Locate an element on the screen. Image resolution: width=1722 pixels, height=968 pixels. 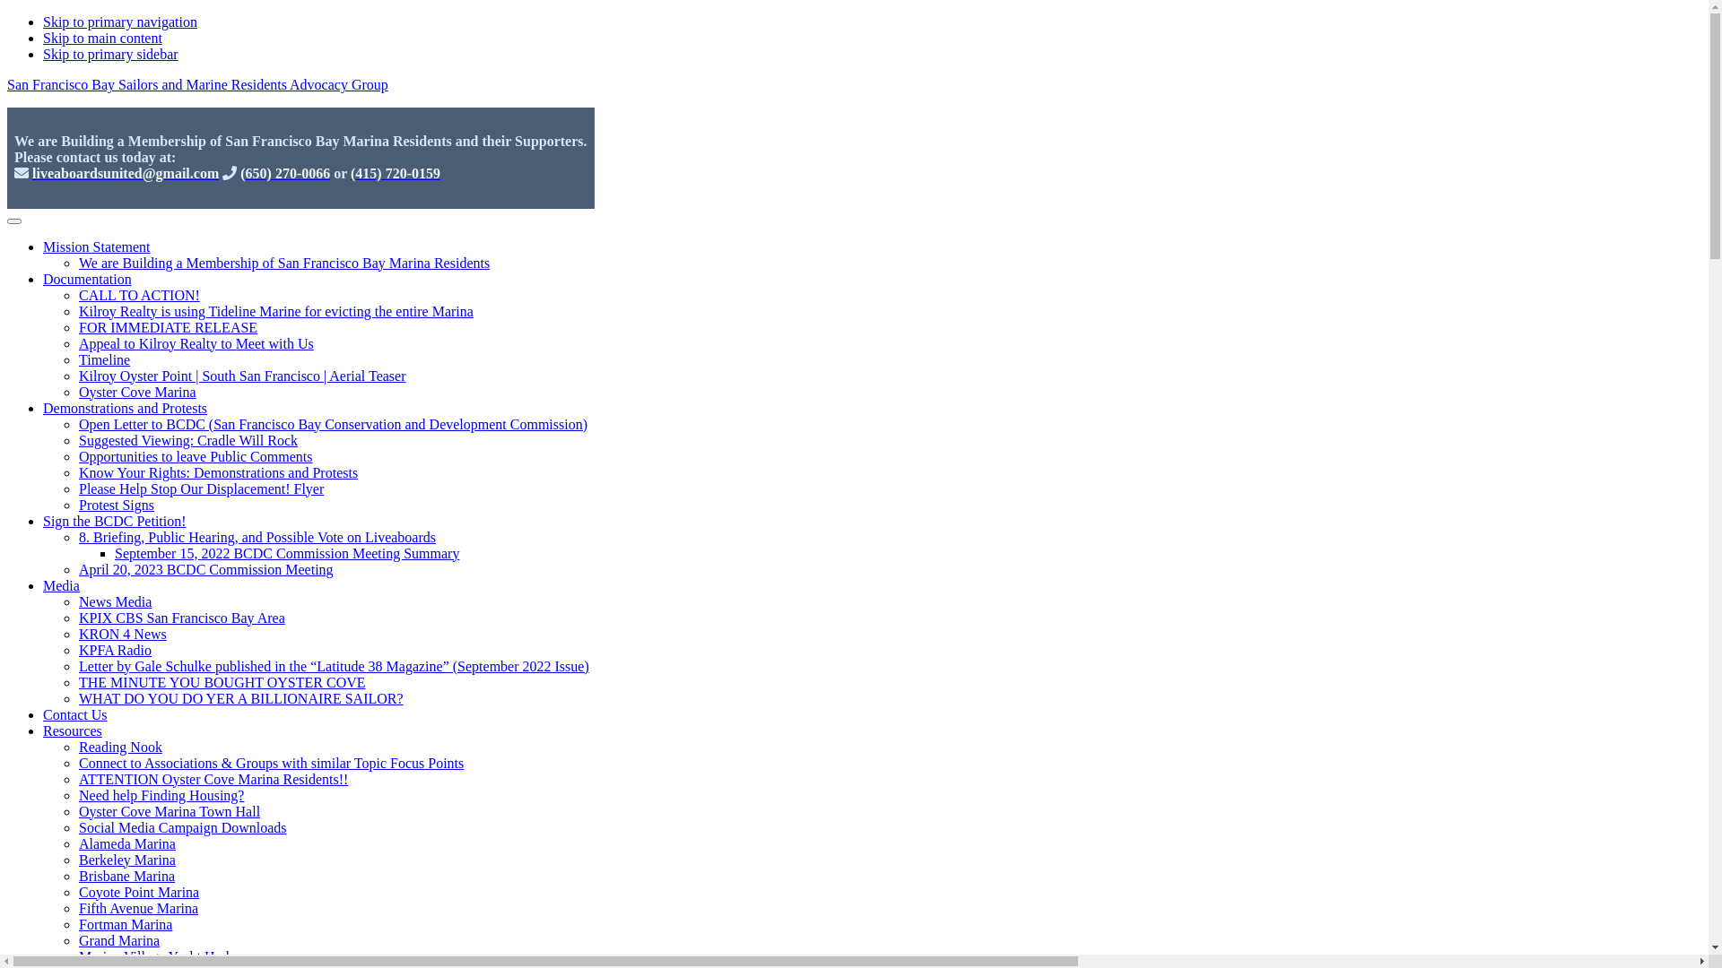
September 15, 2022 BCDC Commission Meeting Summary is located at coordinates (287, 554).